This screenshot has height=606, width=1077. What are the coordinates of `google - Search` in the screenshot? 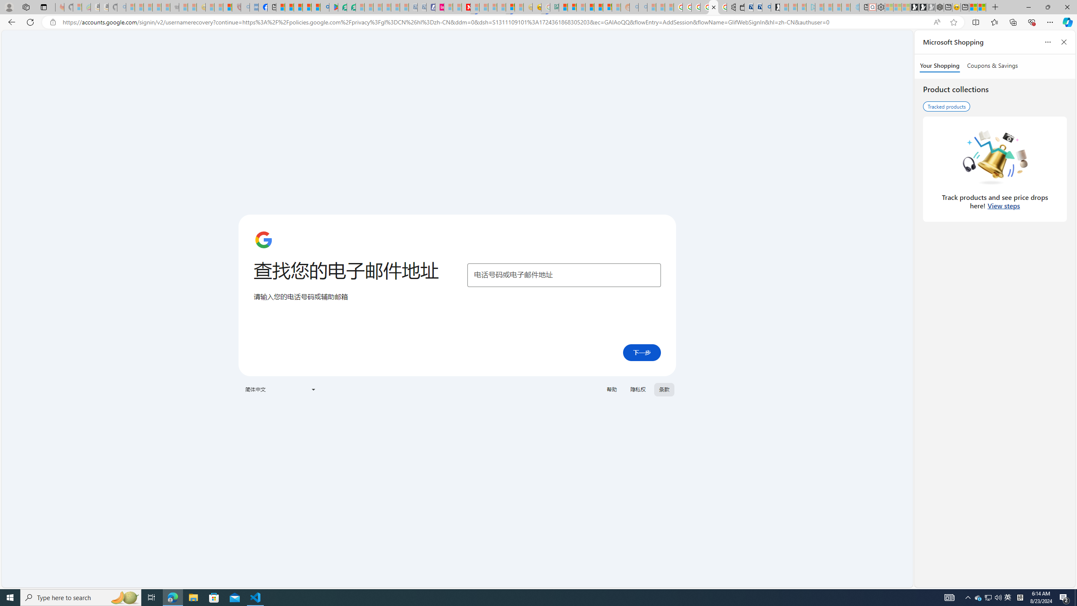 It's located at (325, 7).